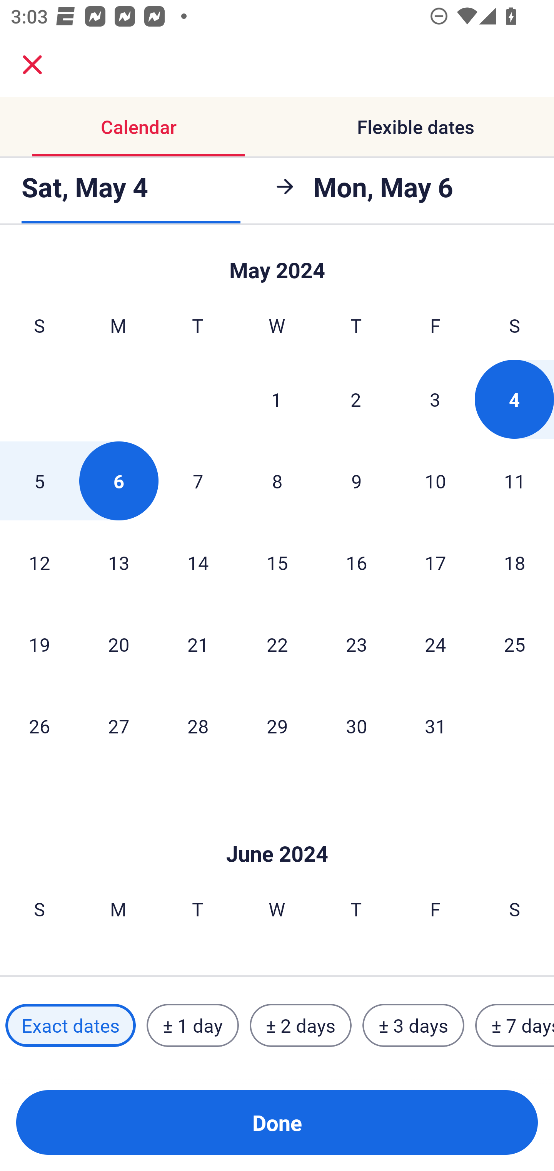 This screenshot has height=1171, width=554. Describe the element at coordinates (277, 399) in the screenshot. I see `1 Wednesday, May 1, 2024` at that location.